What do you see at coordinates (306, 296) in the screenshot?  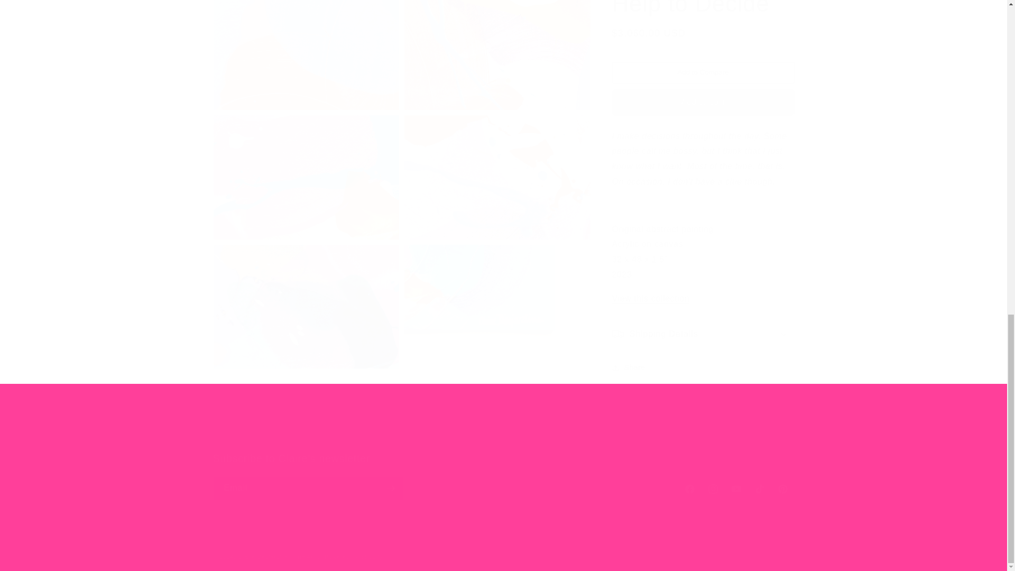 I see `Open media 10 in modal` at bounding box center [306, 296].